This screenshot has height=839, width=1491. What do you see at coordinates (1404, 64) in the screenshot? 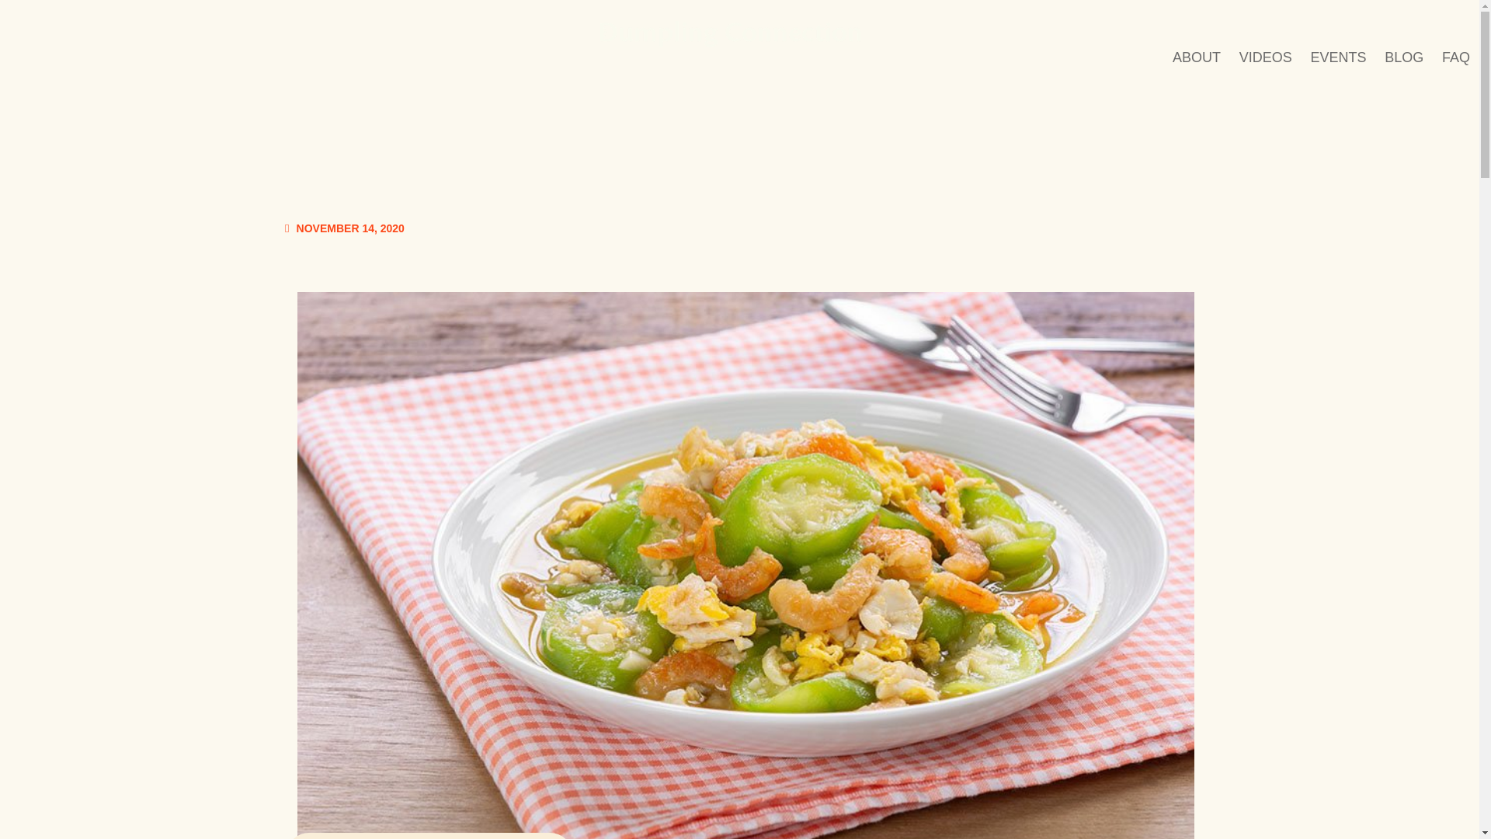
I see `BLOG` at bounding box center [1404, 64].